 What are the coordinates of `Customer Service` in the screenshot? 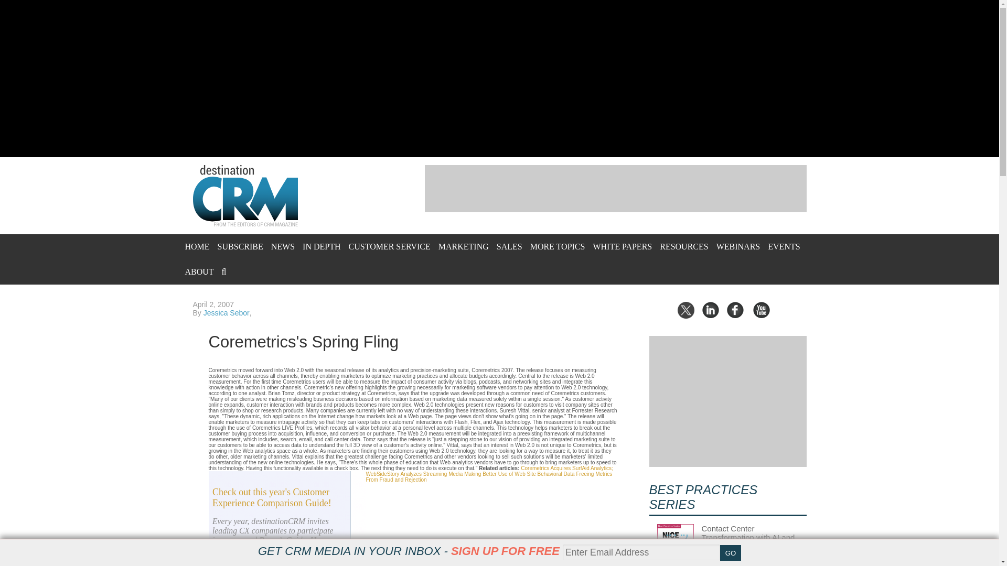 It's located at (389, 246).